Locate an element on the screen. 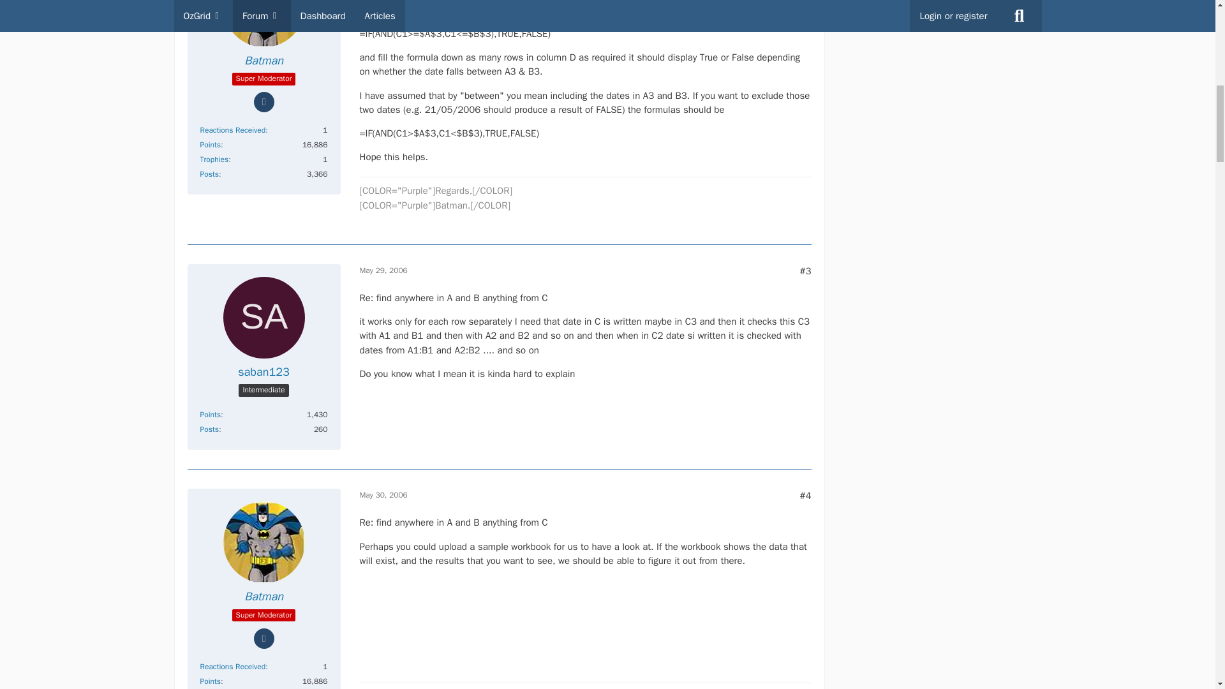 This screenshot has width=1225, height=689. X is located at coordinates (1207, 639).